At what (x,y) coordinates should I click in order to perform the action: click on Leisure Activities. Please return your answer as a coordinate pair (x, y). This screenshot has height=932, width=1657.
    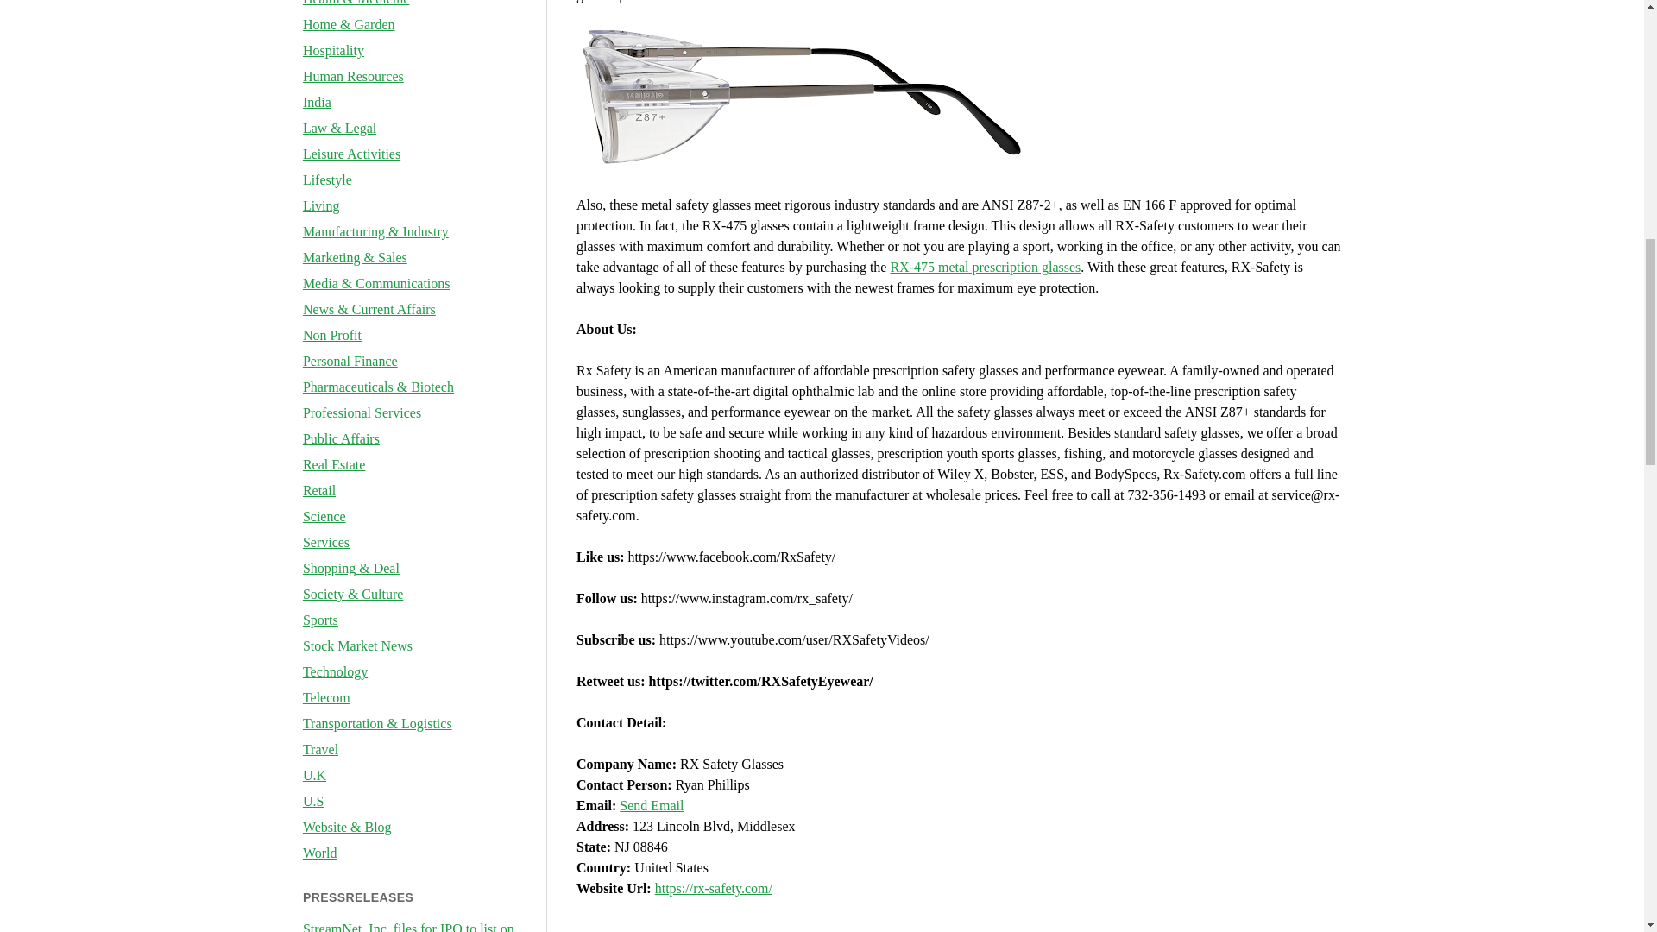
    Looking at the image, I should click on (352, 154).